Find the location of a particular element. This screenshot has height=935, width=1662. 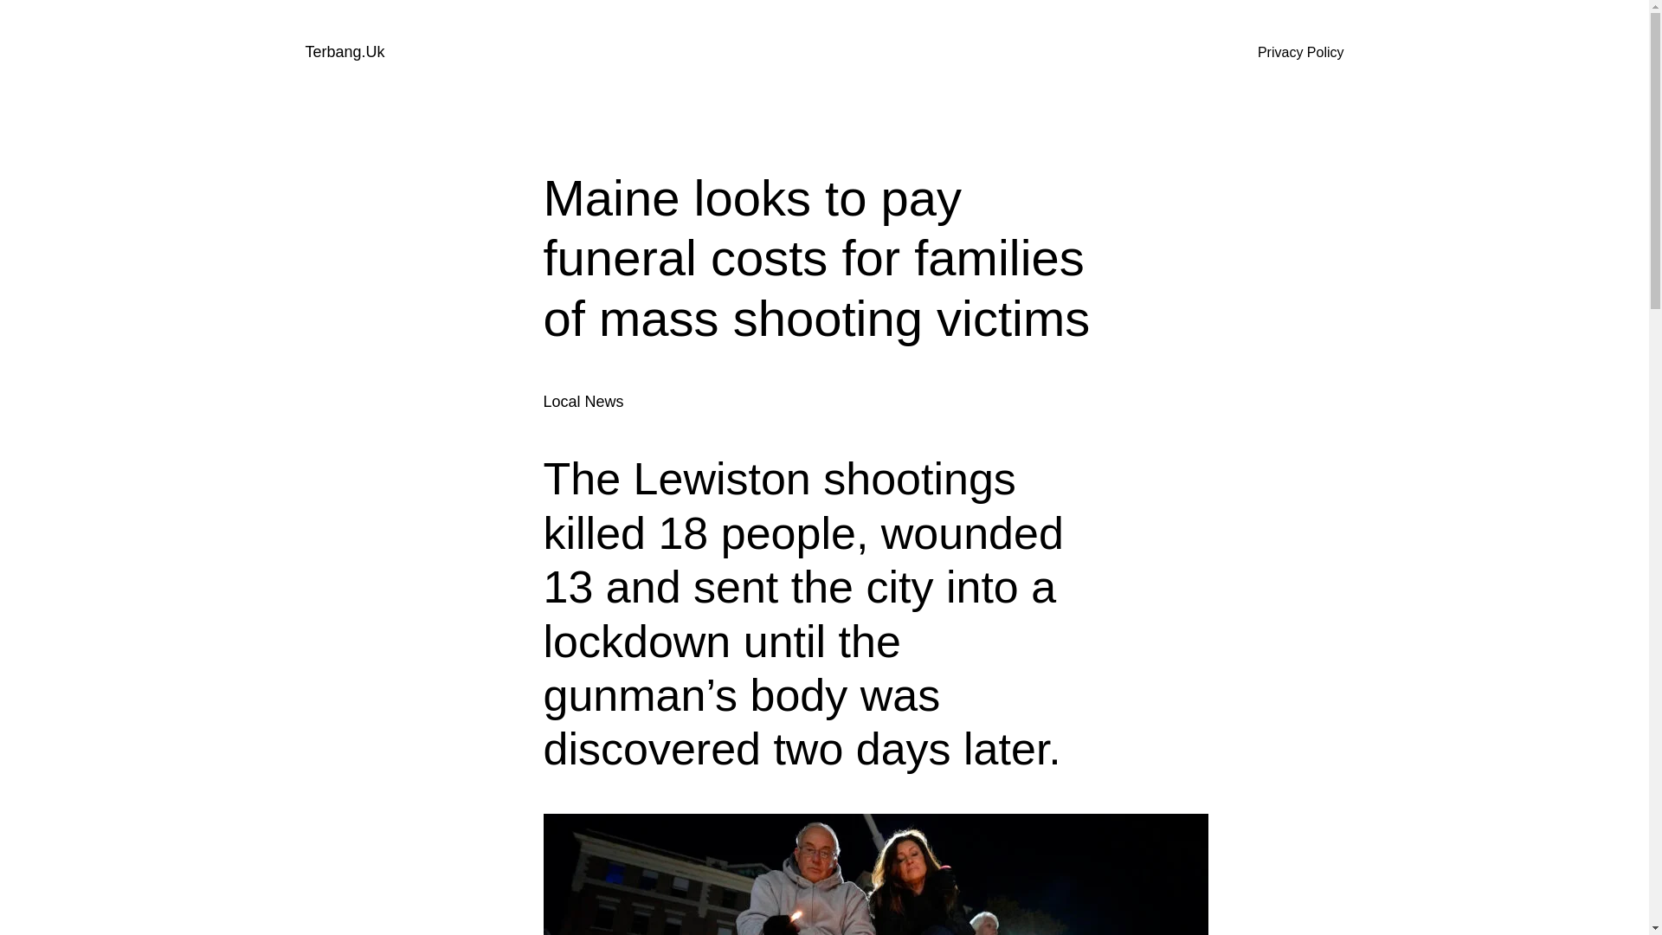

Privacy Policy is located at coordinates (1301, 52).